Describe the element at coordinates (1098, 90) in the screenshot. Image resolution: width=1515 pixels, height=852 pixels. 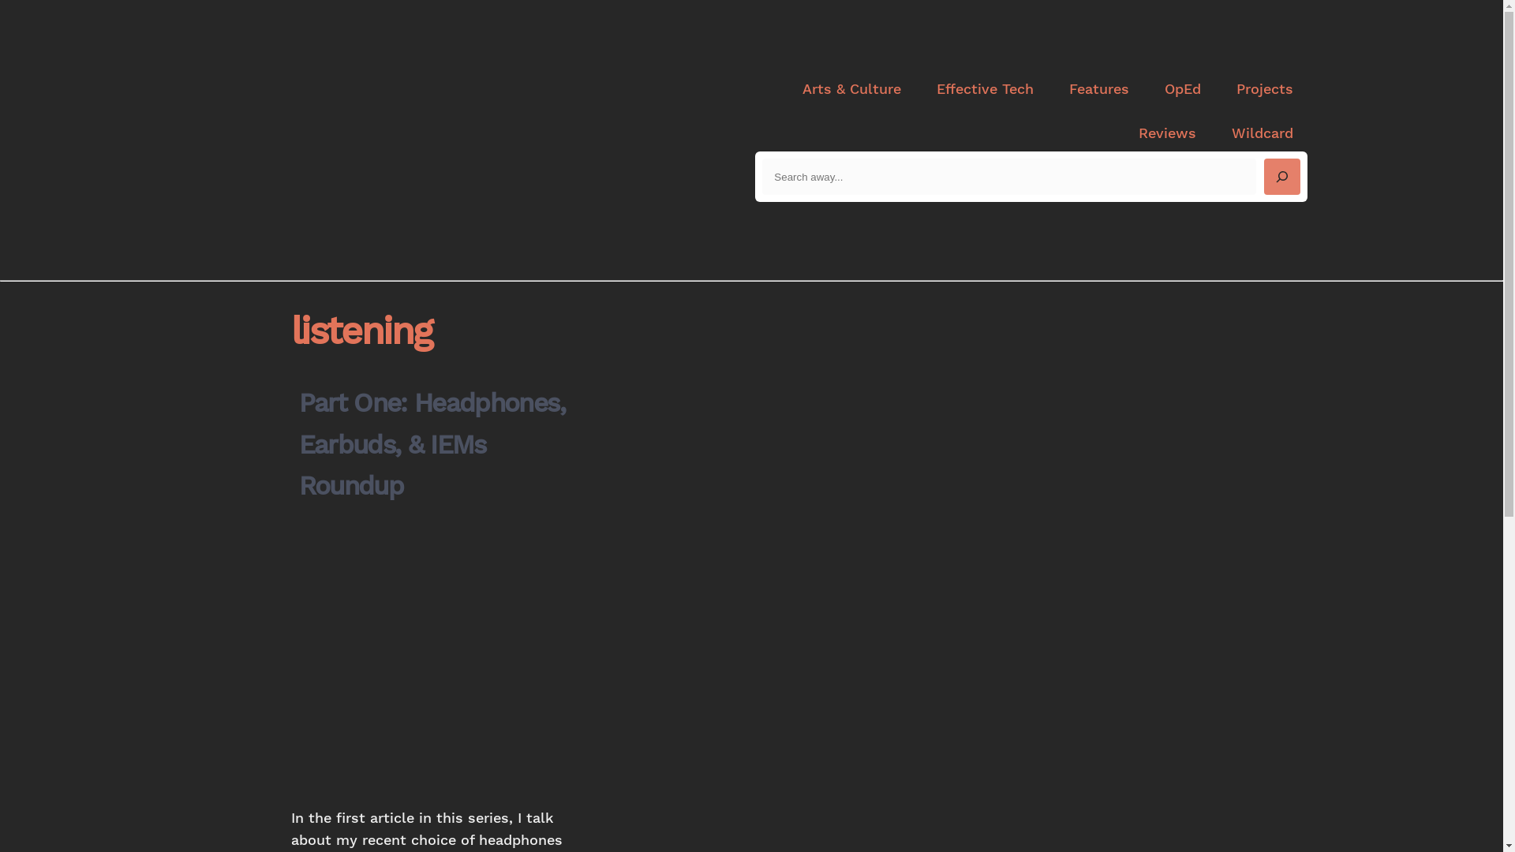
I see `Features` at that location.